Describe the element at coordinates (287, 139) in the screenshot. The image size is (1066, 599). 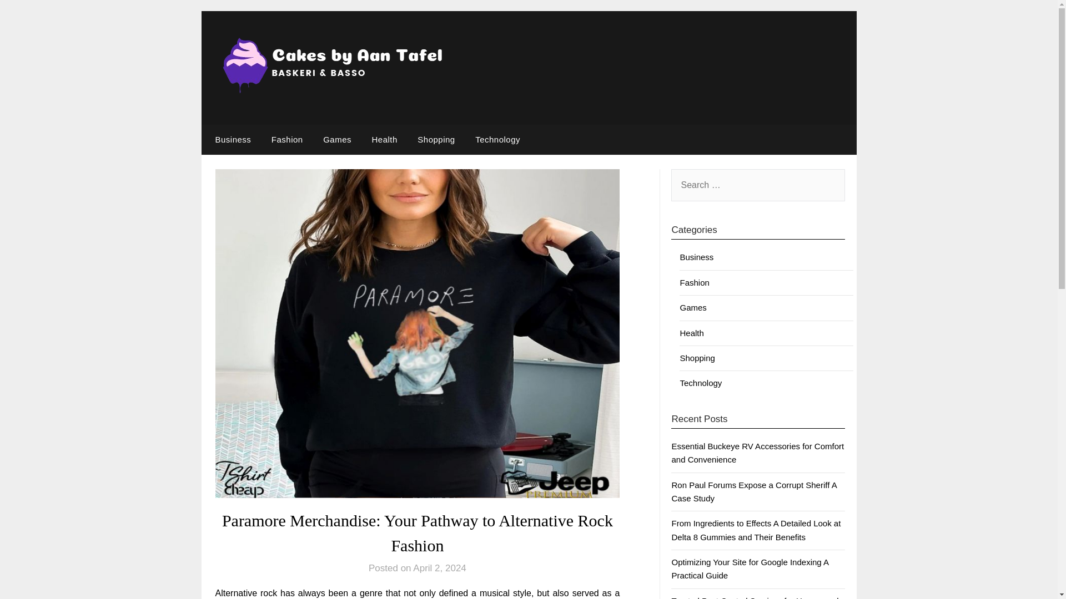
I see `Fashion` at that location.